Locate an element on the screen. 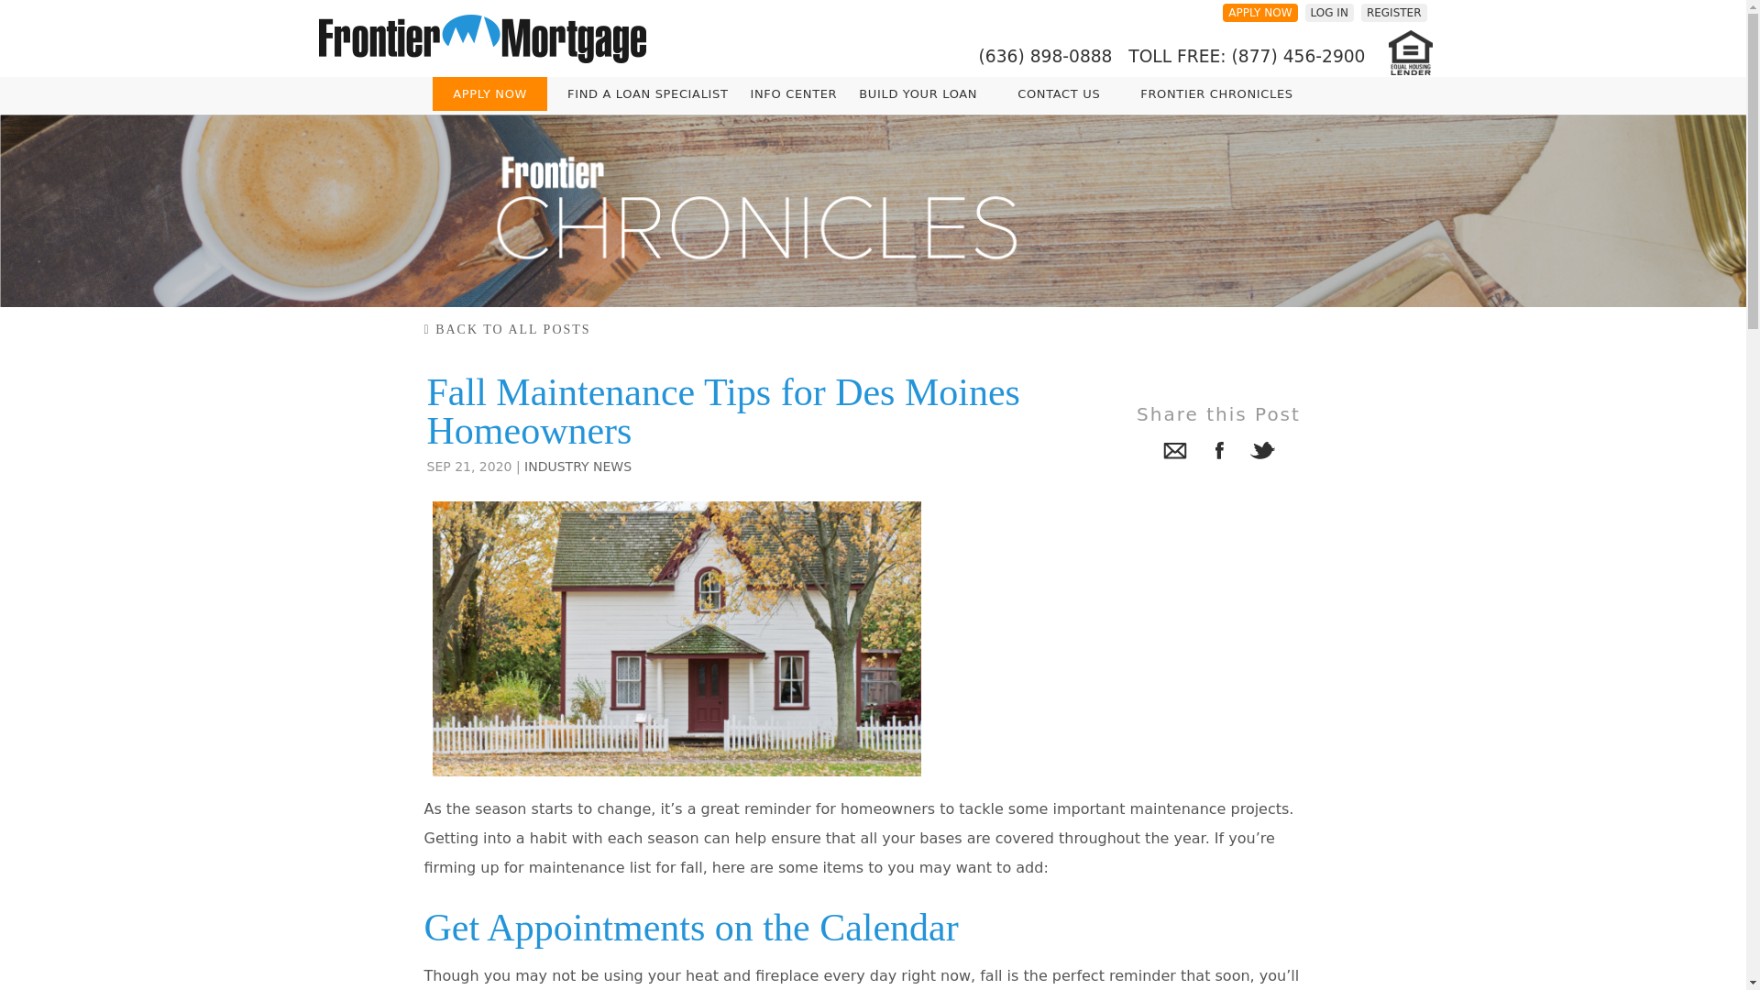 The image size is (1760, 990). Twitter is located at coordinates (1261, 453).